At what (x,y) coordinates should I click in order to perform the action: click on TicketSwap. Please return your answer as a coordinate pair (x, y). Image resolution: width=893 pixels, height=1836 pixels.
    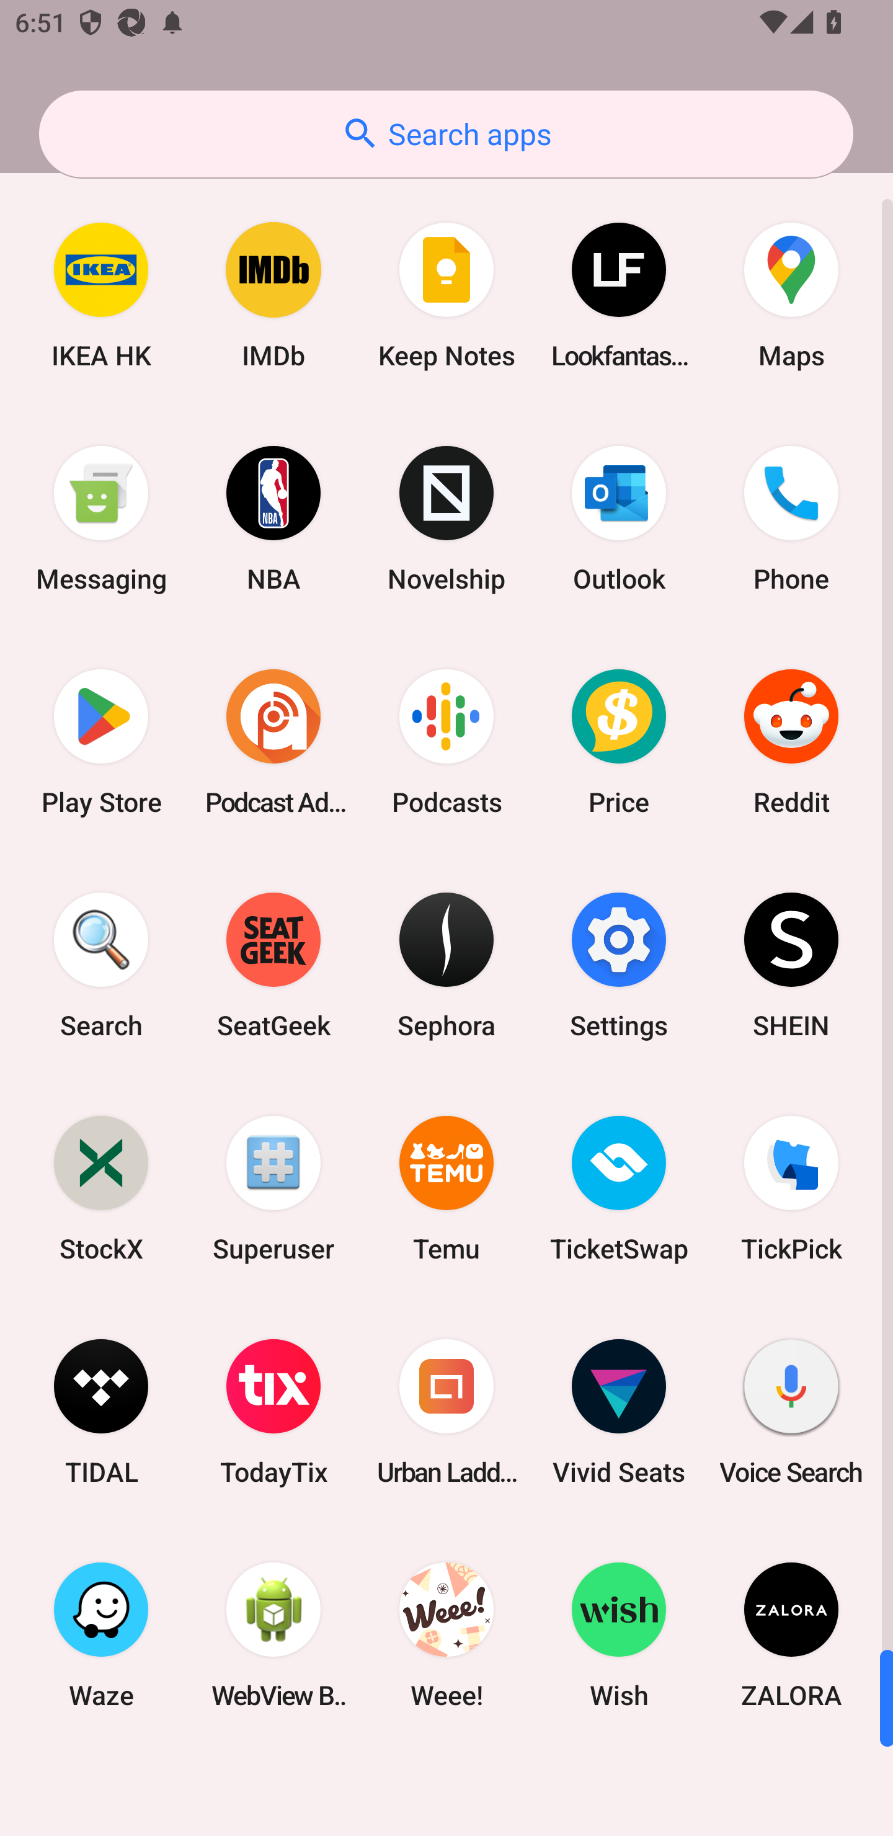
    Looking at the image, I should click on (619, 1187).